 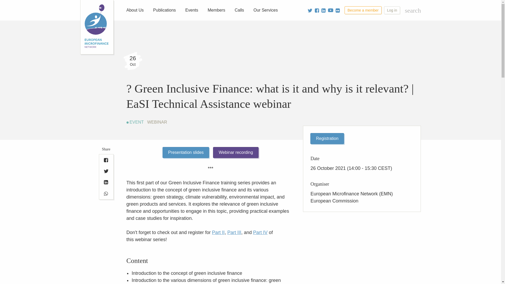 What do you see at coordinates (260, 232) in the screenshot?
I see `Part IV` at bounding box center [260, 232].